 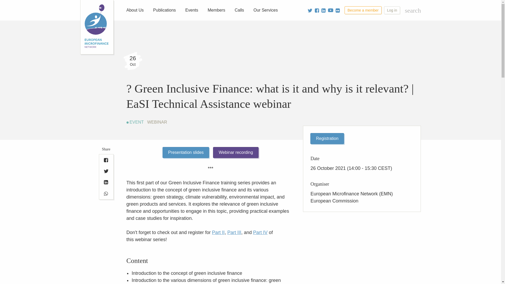 What do you see at coordinates (260, 232) in the screenshot?
I see `Part IV` at bounding box center [260, 232].